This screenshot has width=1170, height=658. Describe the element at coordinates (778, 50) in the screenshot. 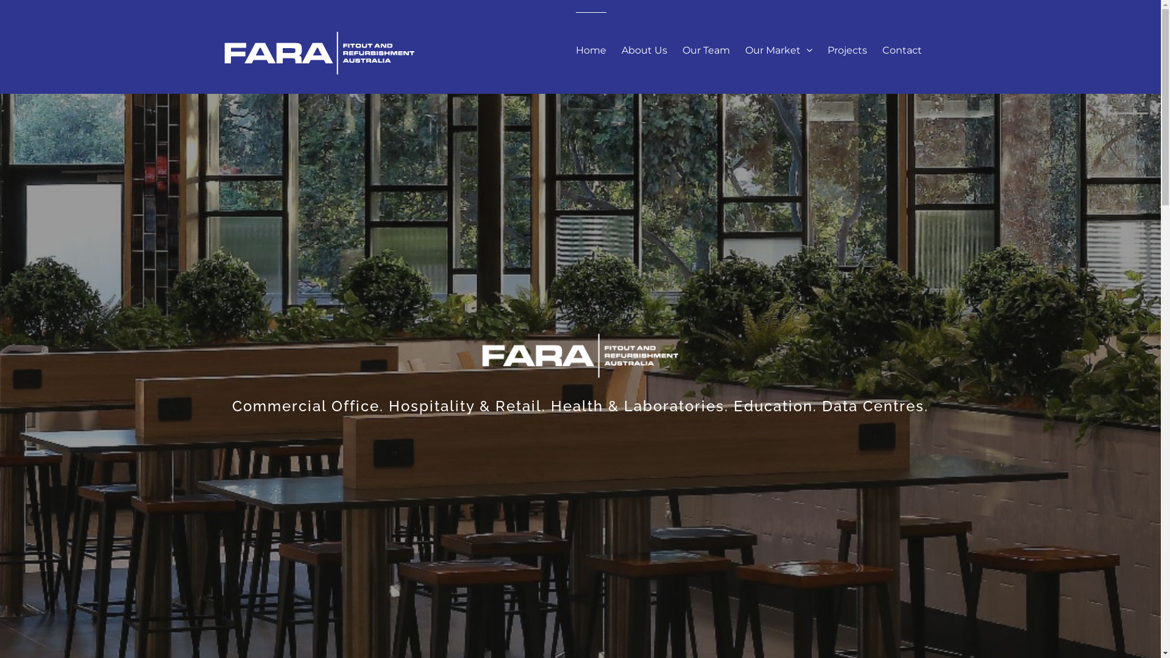

I see `Our Market` at that location.